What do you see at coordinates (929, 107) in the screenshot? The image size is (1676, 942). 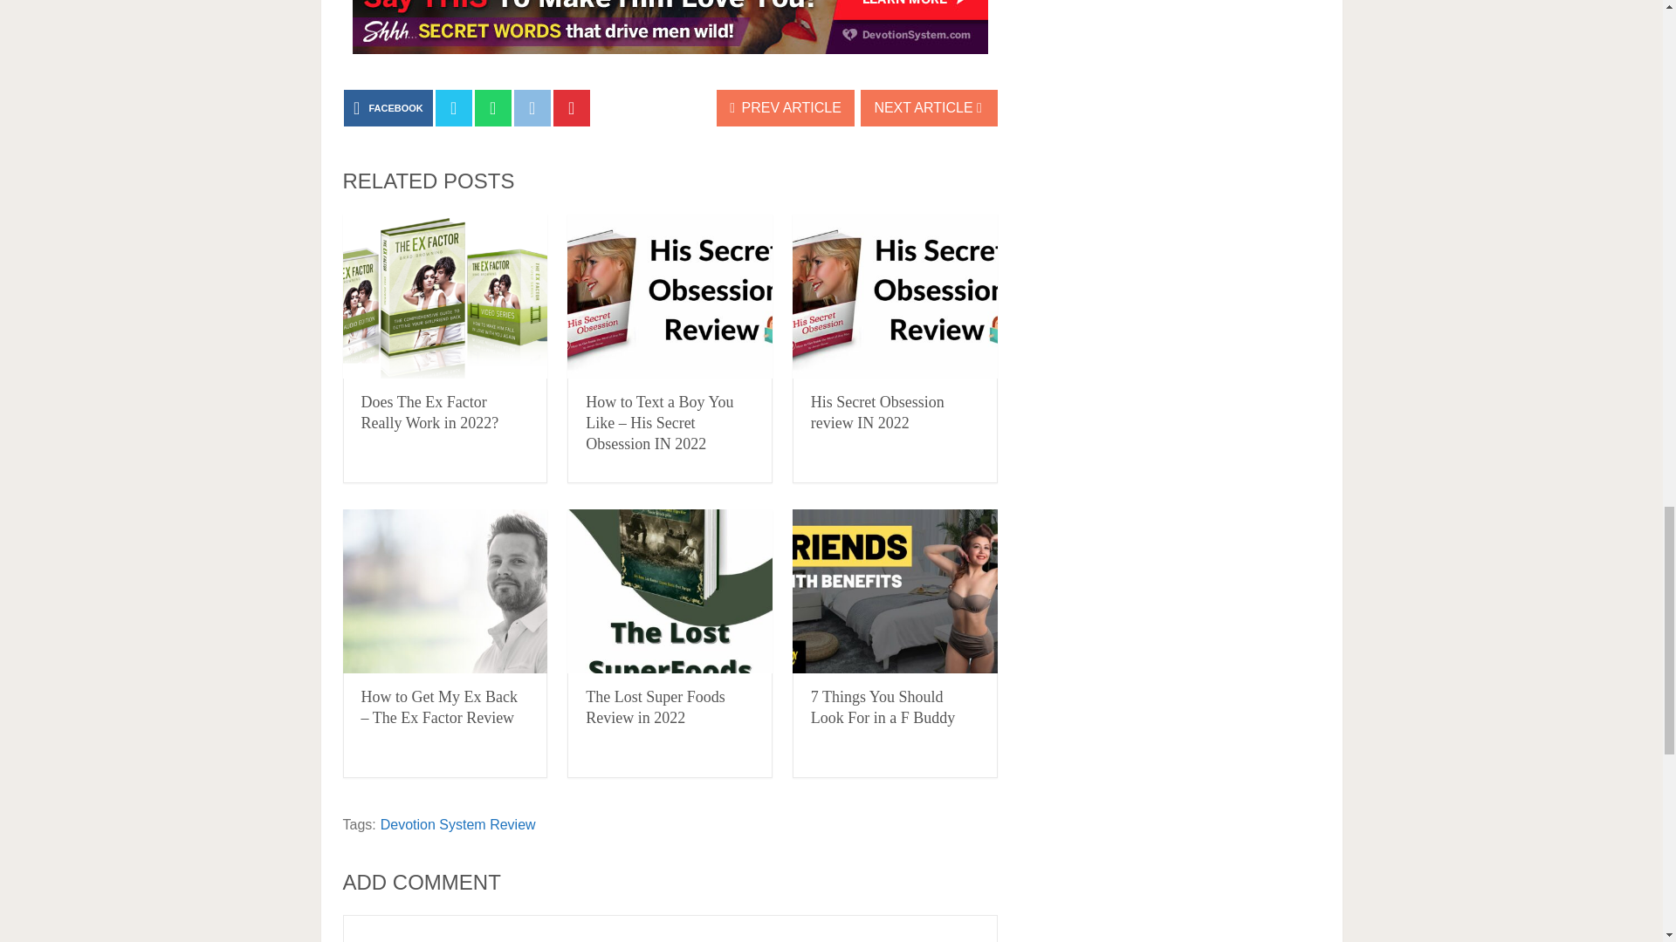 I see `NEXT ARTICLE` at bounding box center [929, 107].